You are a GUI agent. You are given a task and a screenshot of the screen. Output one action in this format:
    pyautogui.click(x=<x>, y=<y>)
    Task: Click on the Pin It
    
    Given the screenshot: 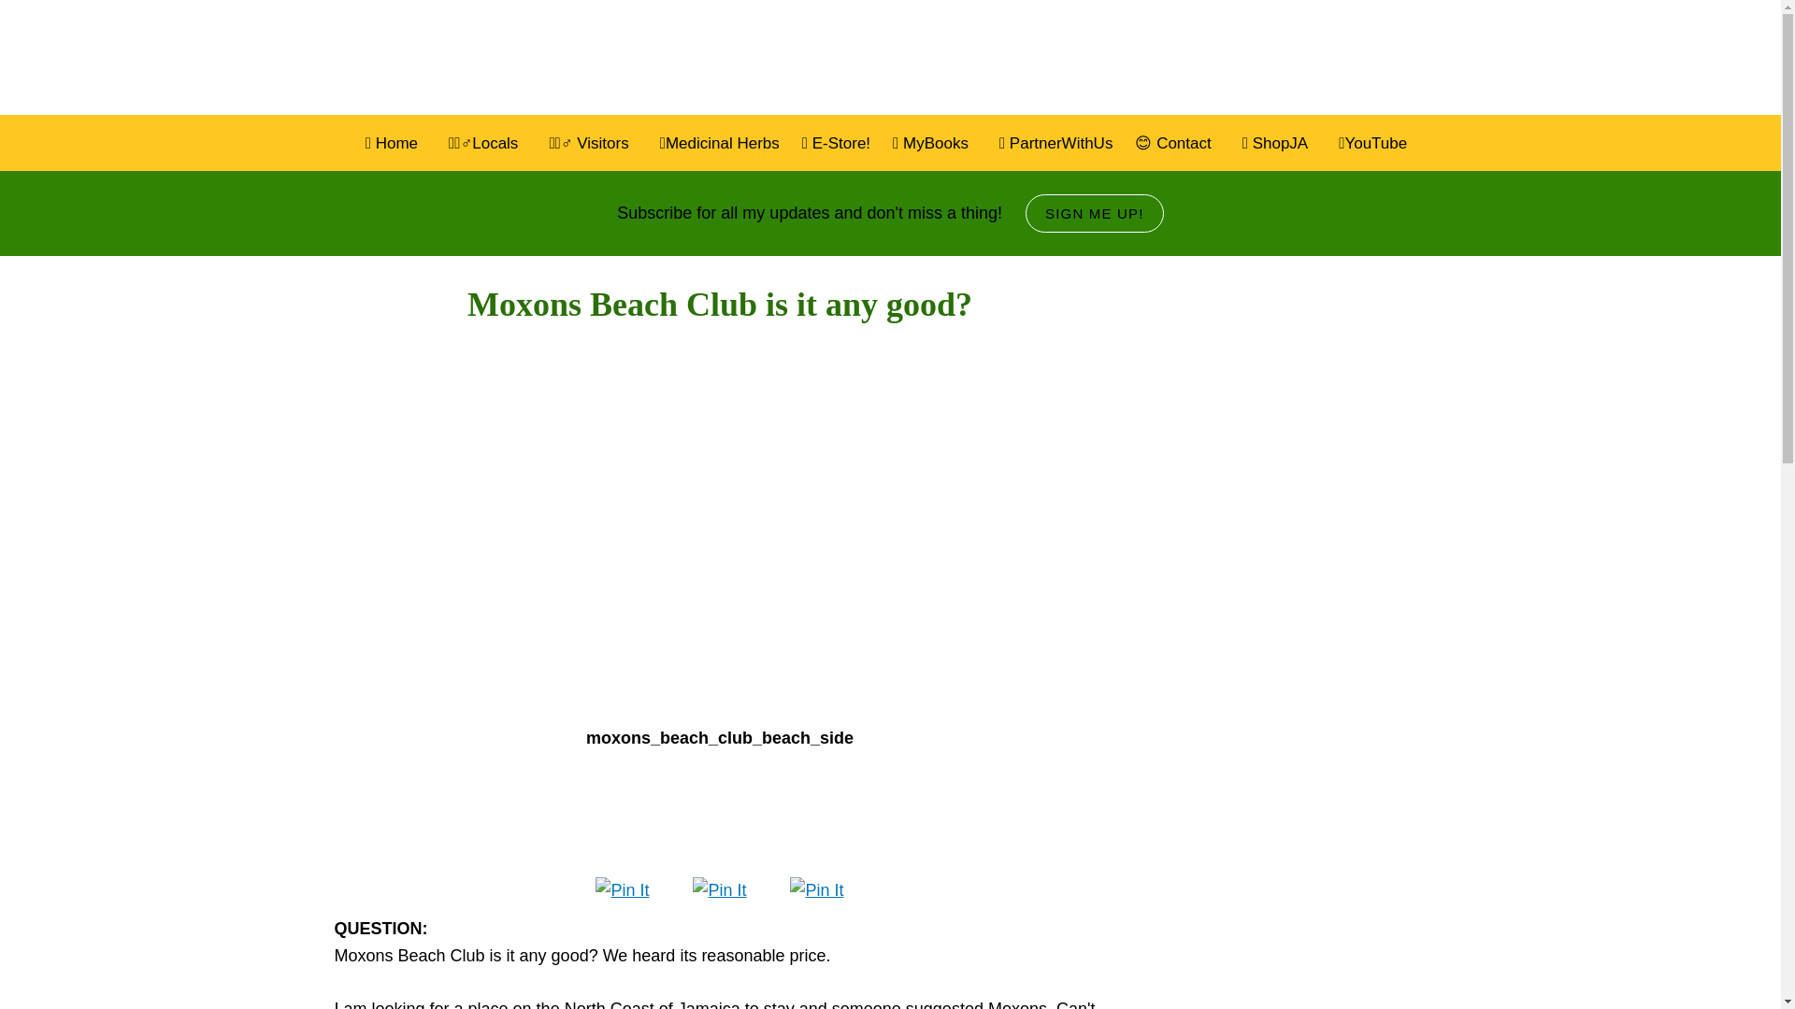 What is the action you would take?
    pyautogui.click(x=816, y=889)
    